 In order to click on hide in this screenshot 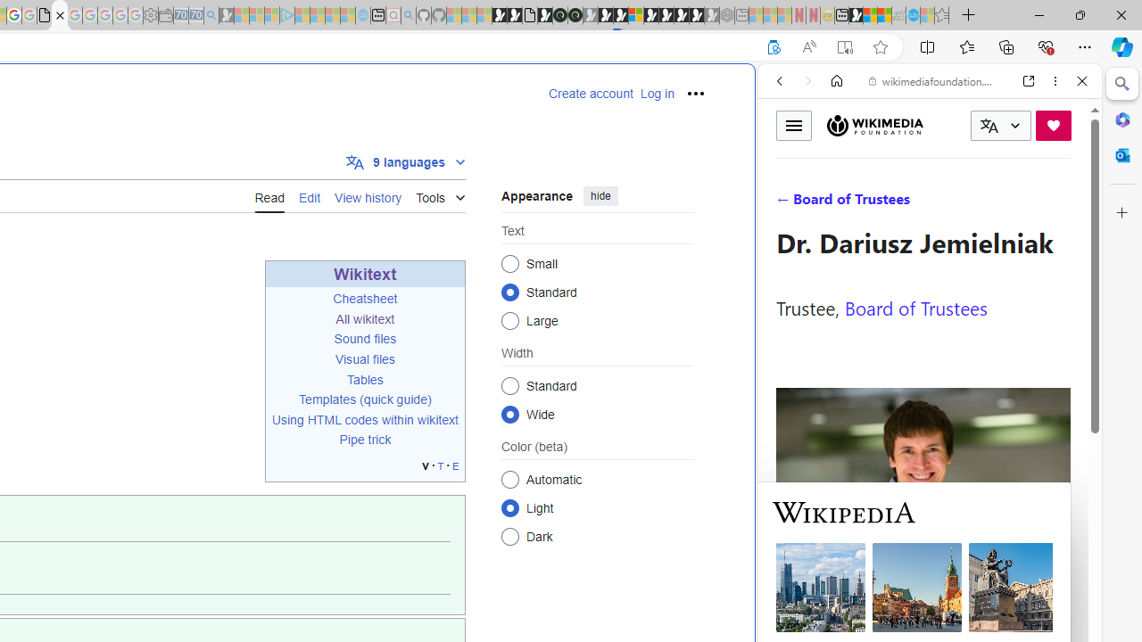, I will do `click(600, 196)`.